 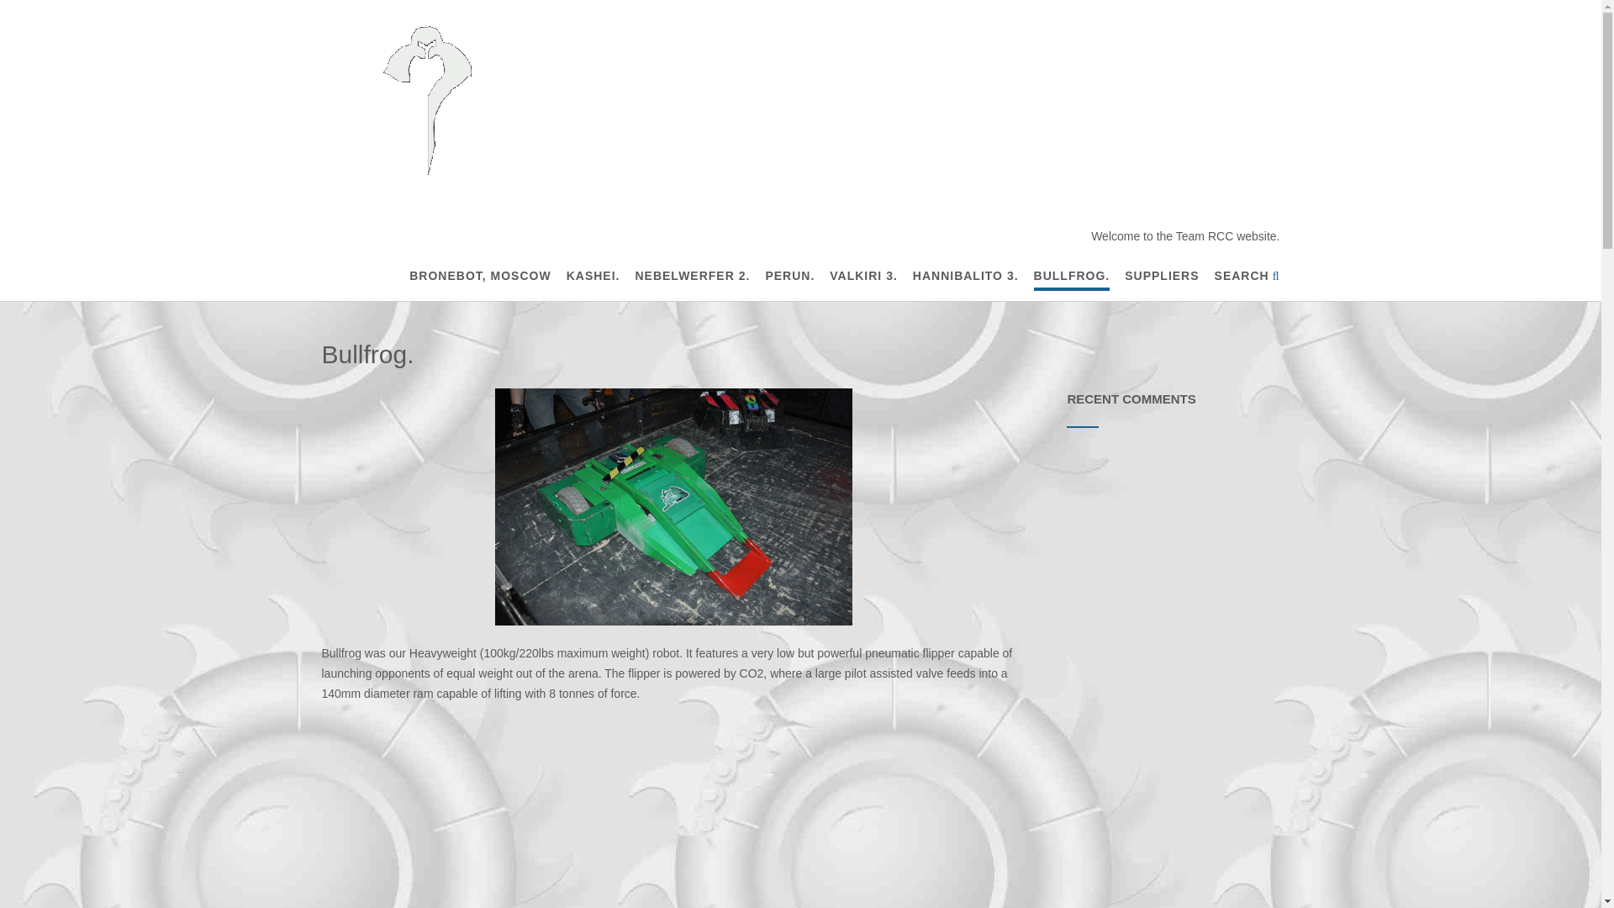 What do you see at coordinates (790, 276) in the screenshot?
I see `PERUN.` at bounding box center [790, 276].